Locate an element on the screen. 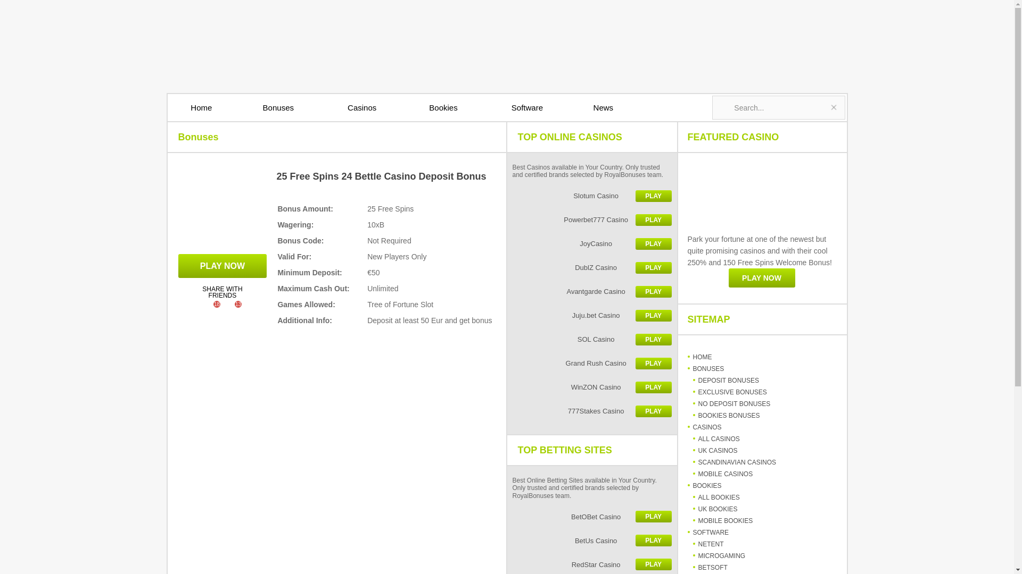 Image resolution: width=1022 pixels, height=574 pixels. PLAY is located at coordinates (654, 220).